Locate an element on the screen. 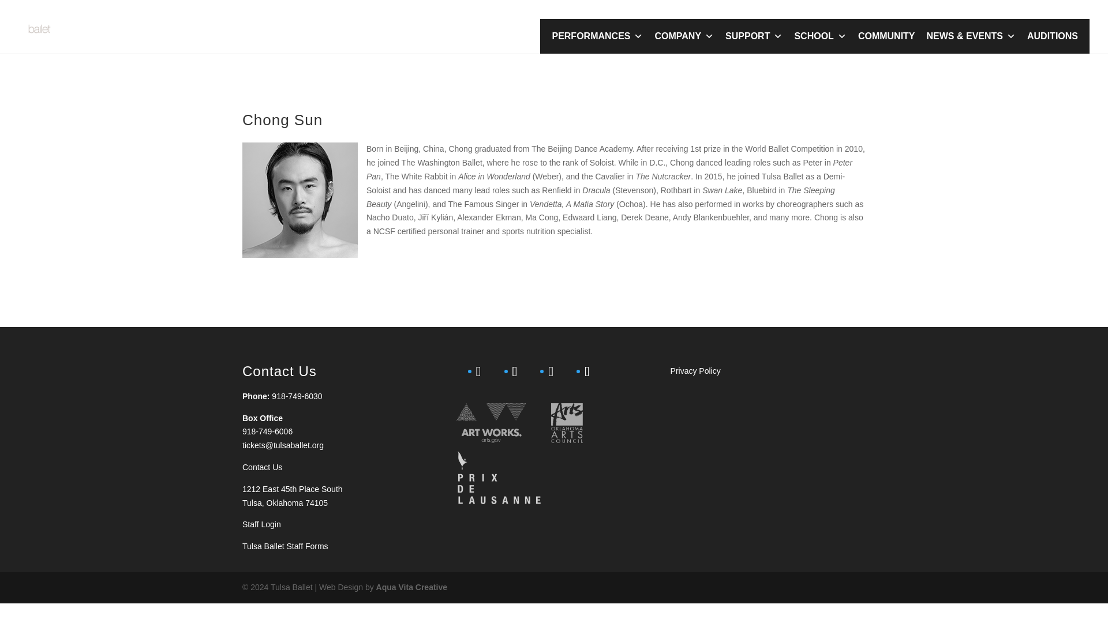  Contact Us is located at coordinates (262, 467).